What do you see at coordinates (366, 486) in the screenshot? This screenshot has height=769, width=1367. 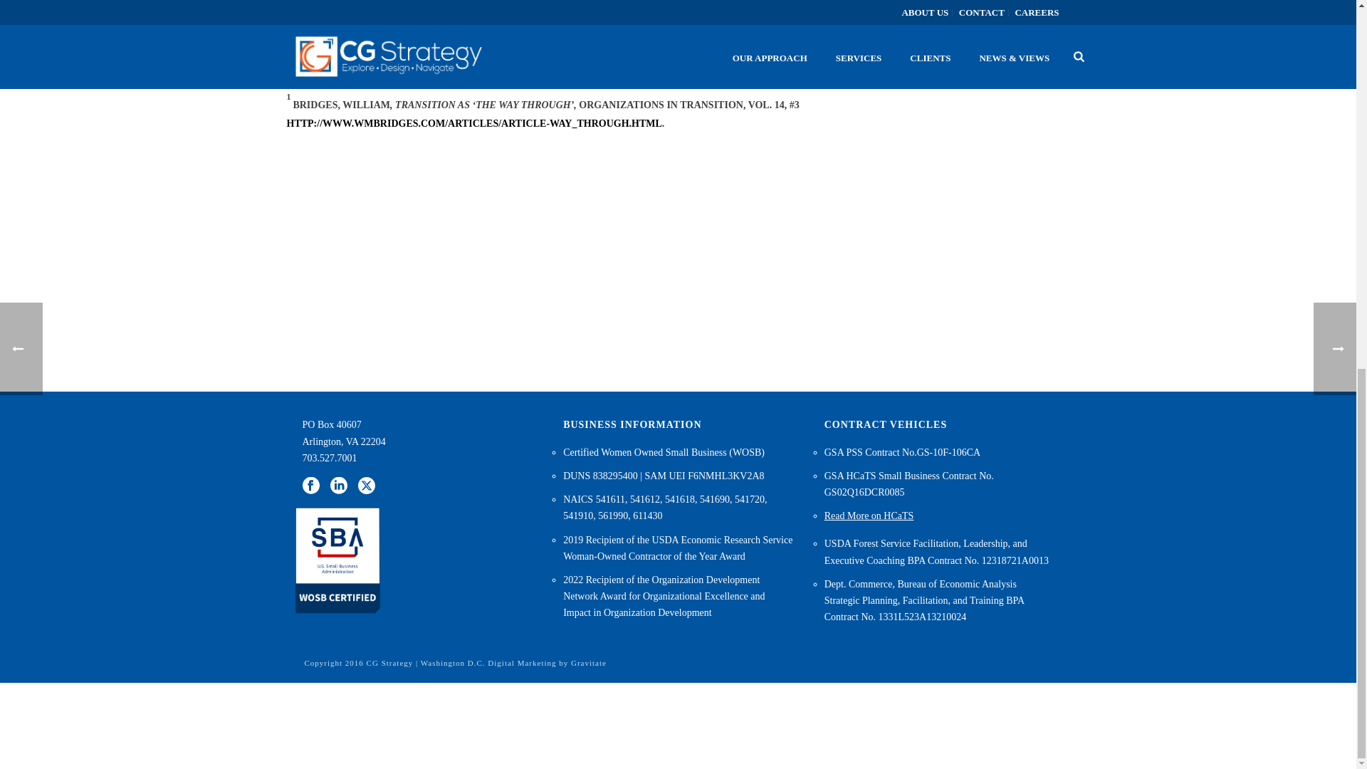 I see ` twitter` at bounding box center [366, 486].